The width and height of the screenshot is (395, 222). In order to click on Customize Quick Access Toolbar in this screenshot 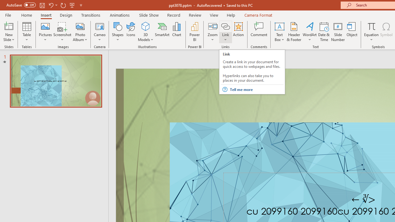, I will do `click(81, 5)`.